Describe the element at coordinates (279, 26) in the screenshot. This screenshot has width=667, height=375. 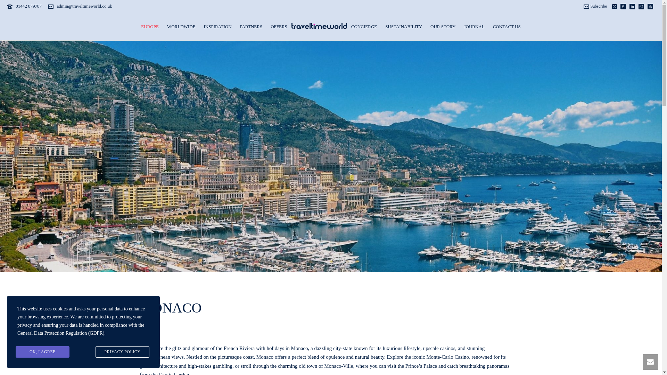
I see `OFFERS` at that location.